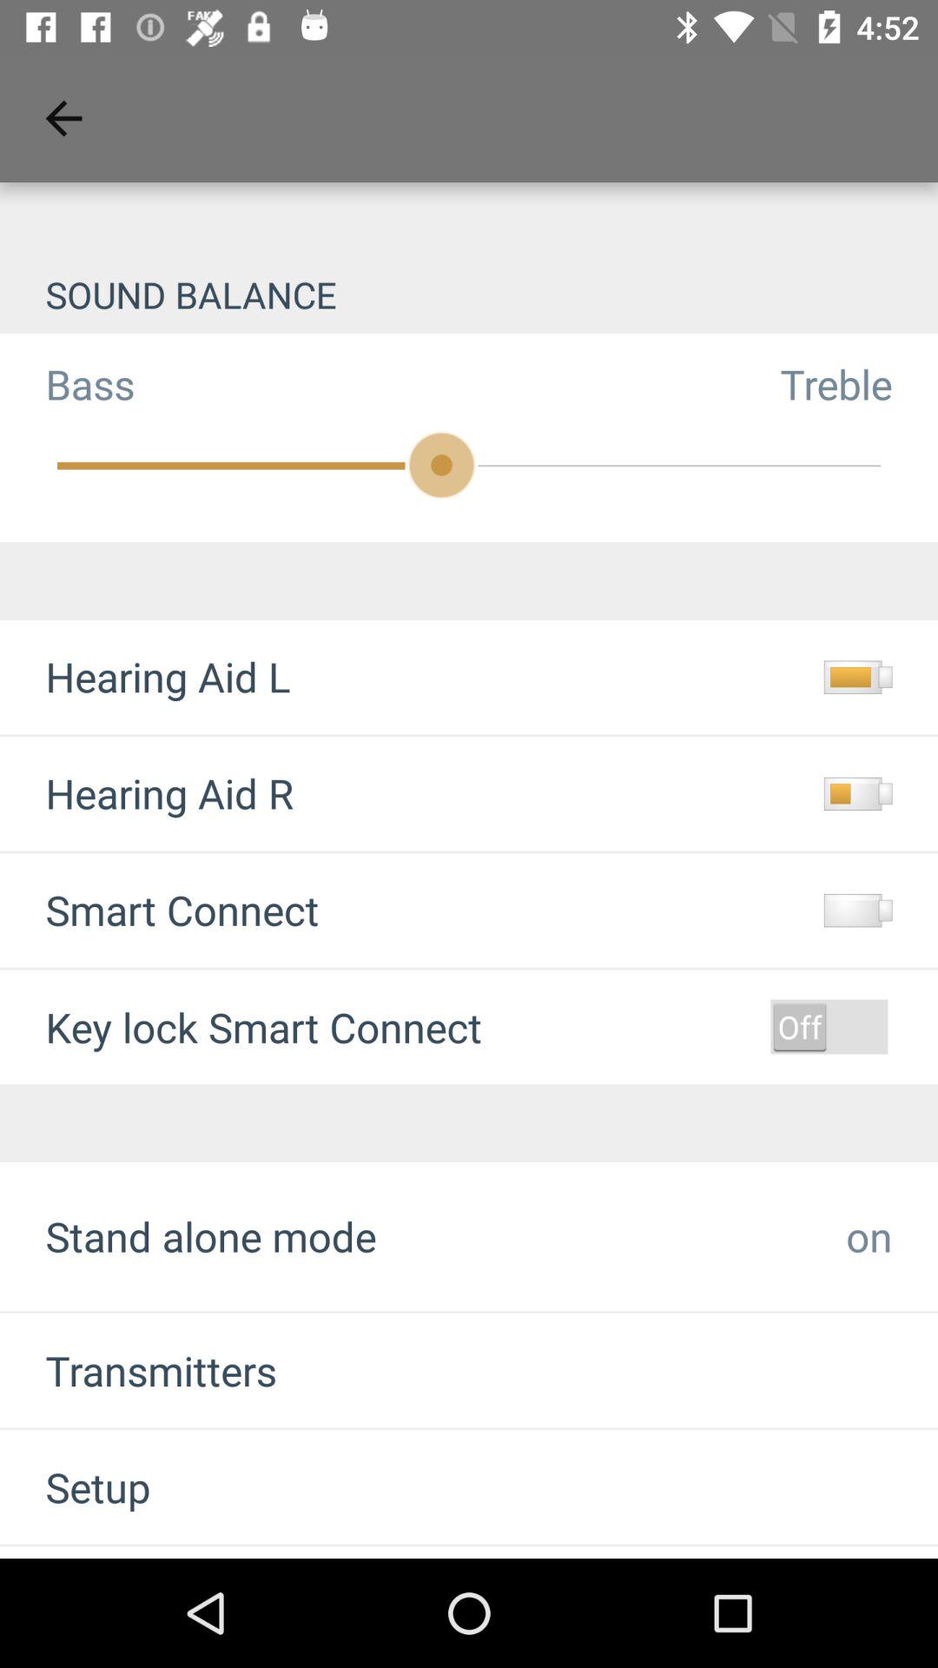  Describe the element at coordinates (75, 1487) in the screenshot. I see `flip until setup item` at that location.